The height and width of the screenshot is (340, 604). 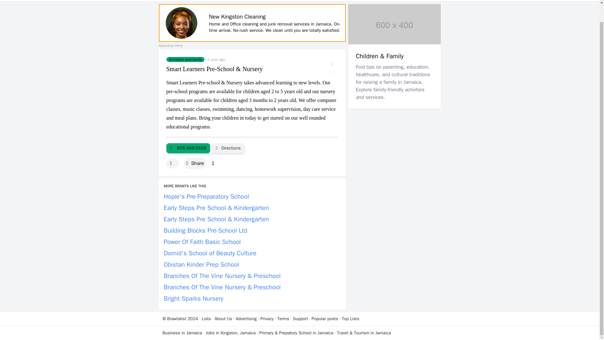 I want to click on Power Of Faith Basic School, so click(x=202, y=242).